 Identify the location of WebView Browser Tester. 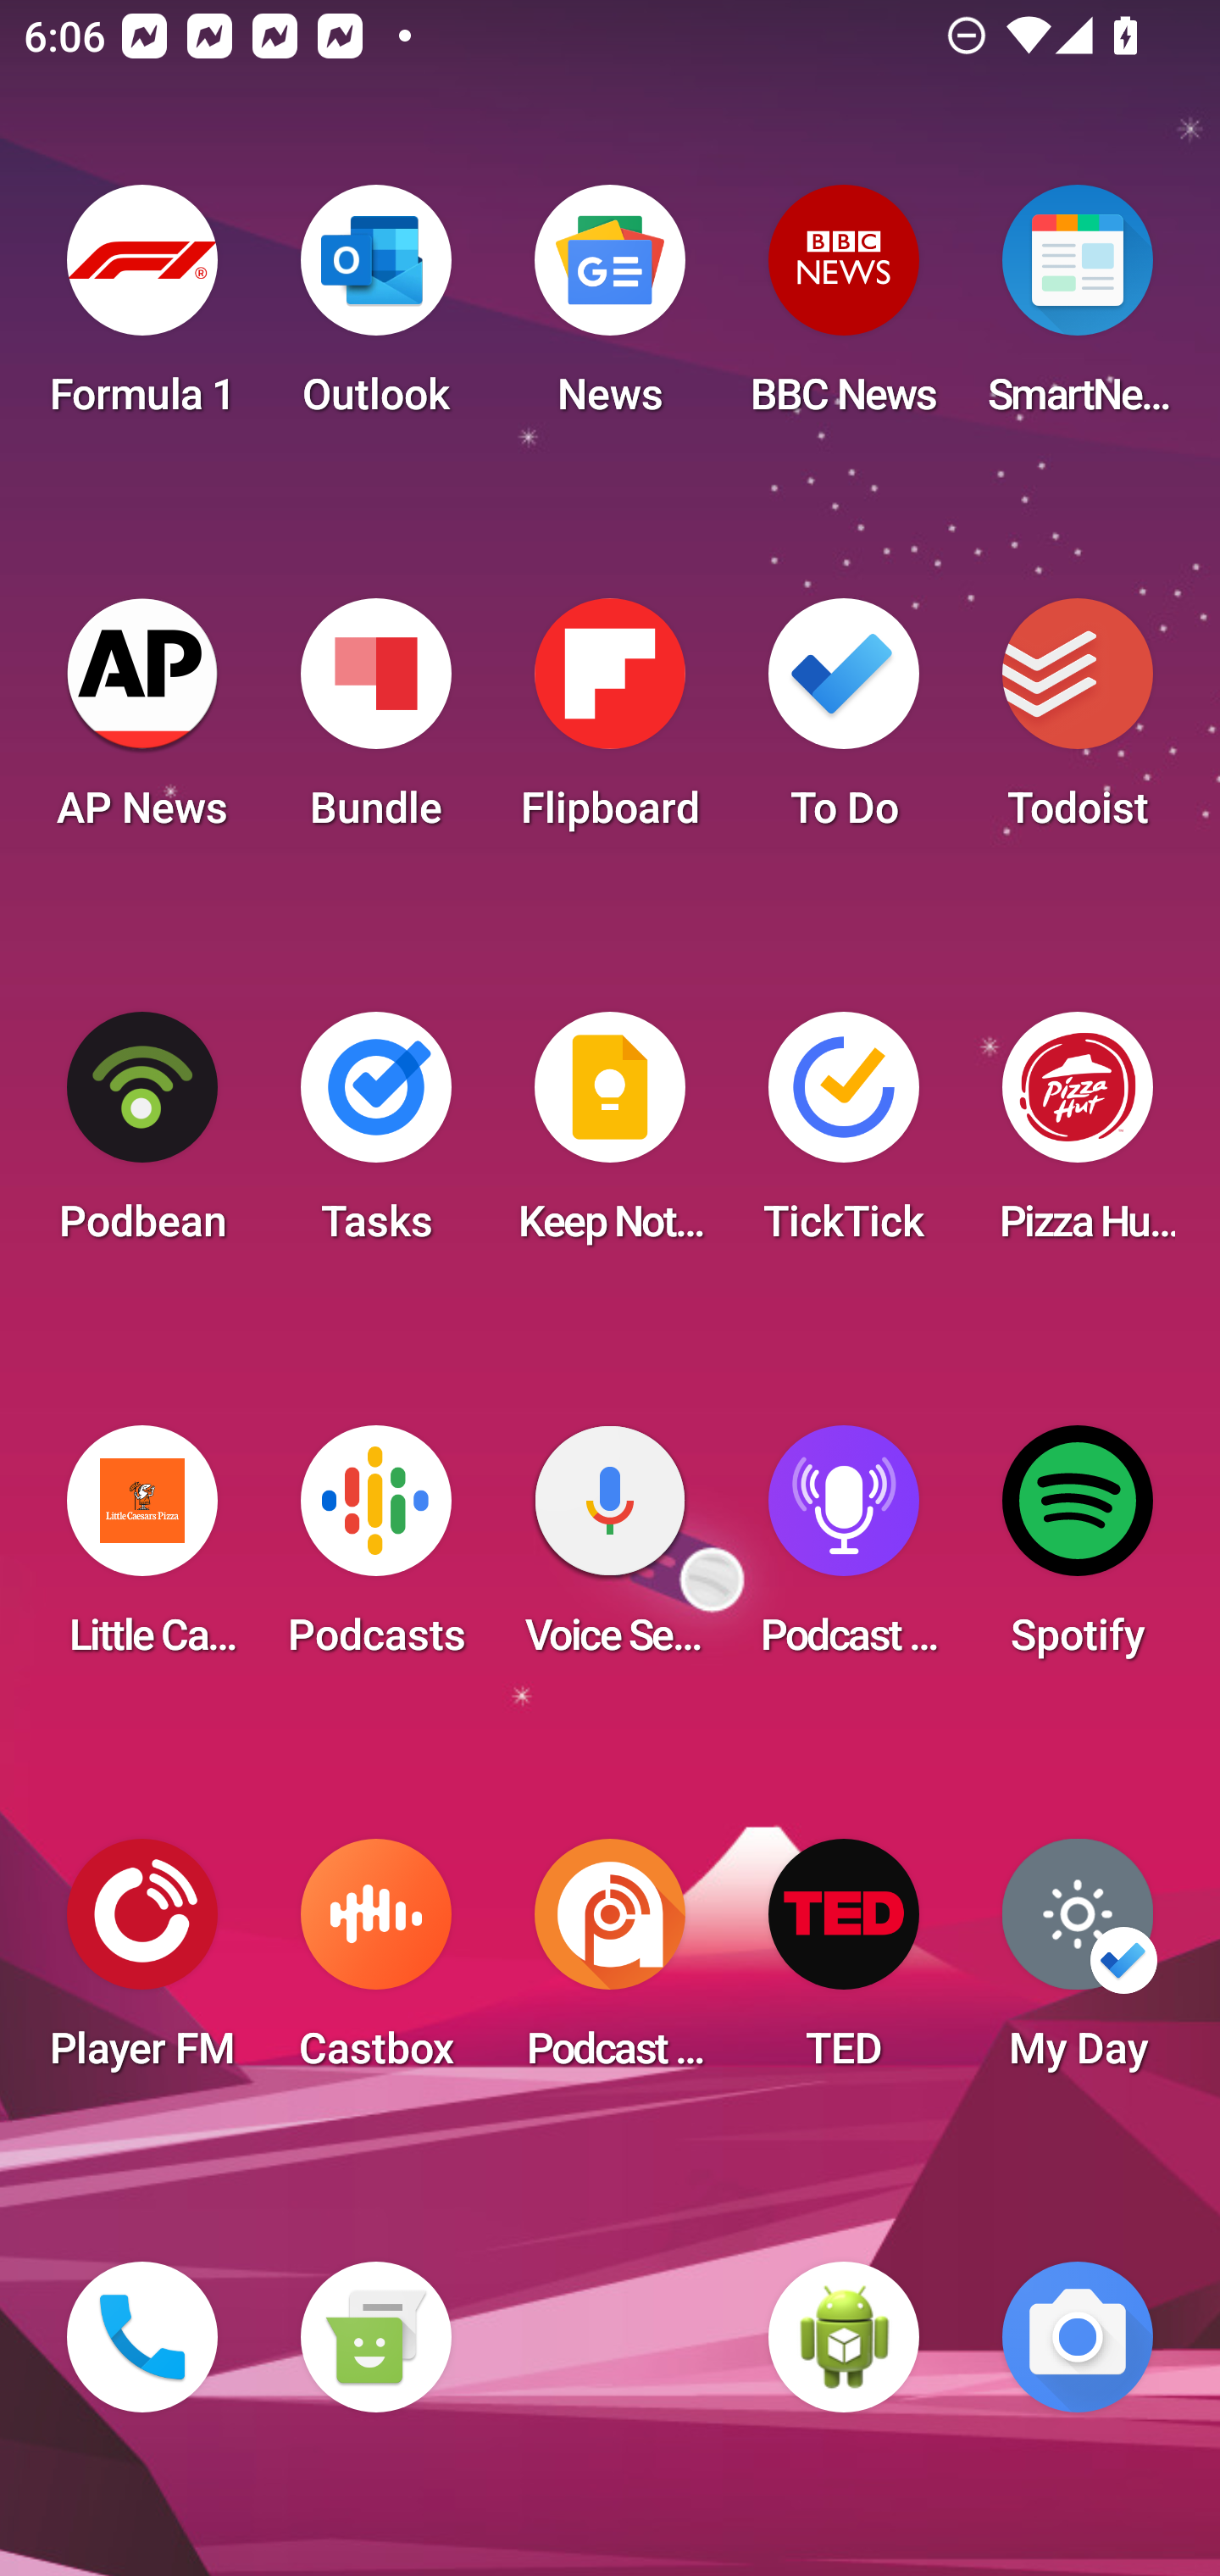
(844, 2337).